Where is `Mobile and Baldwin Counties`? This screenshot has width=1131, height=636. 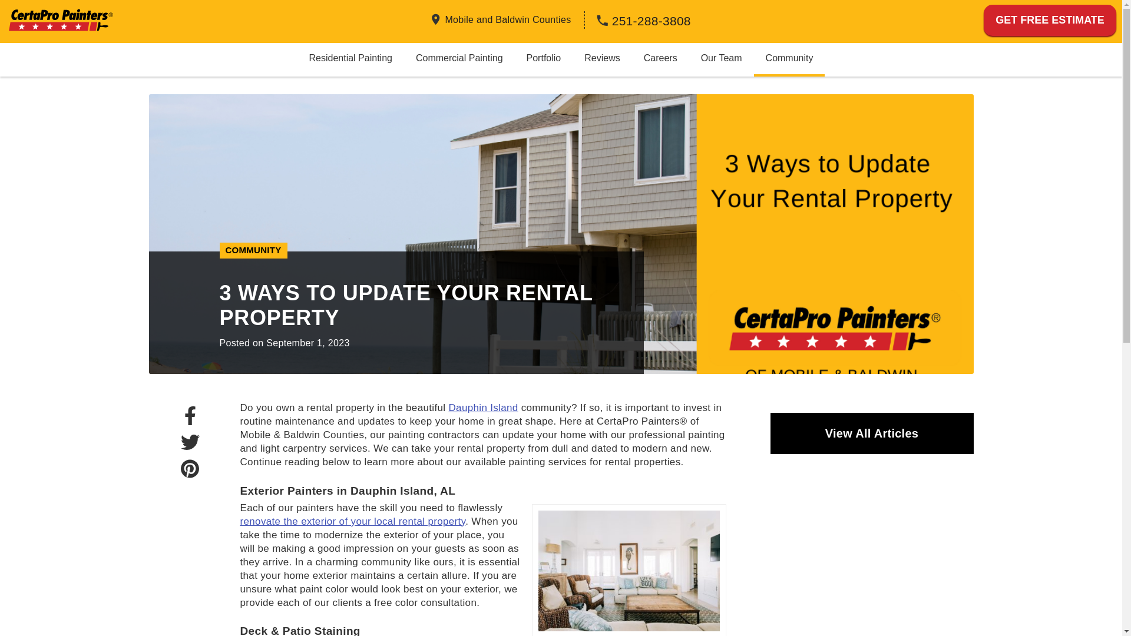 Mobile and Baldwin Counties is located at coordinates (508, 19).